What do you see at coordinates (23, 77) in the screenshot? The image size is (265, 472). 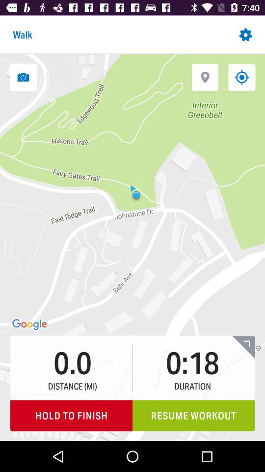 I see `capture photo` at bounding box center [23, 77].